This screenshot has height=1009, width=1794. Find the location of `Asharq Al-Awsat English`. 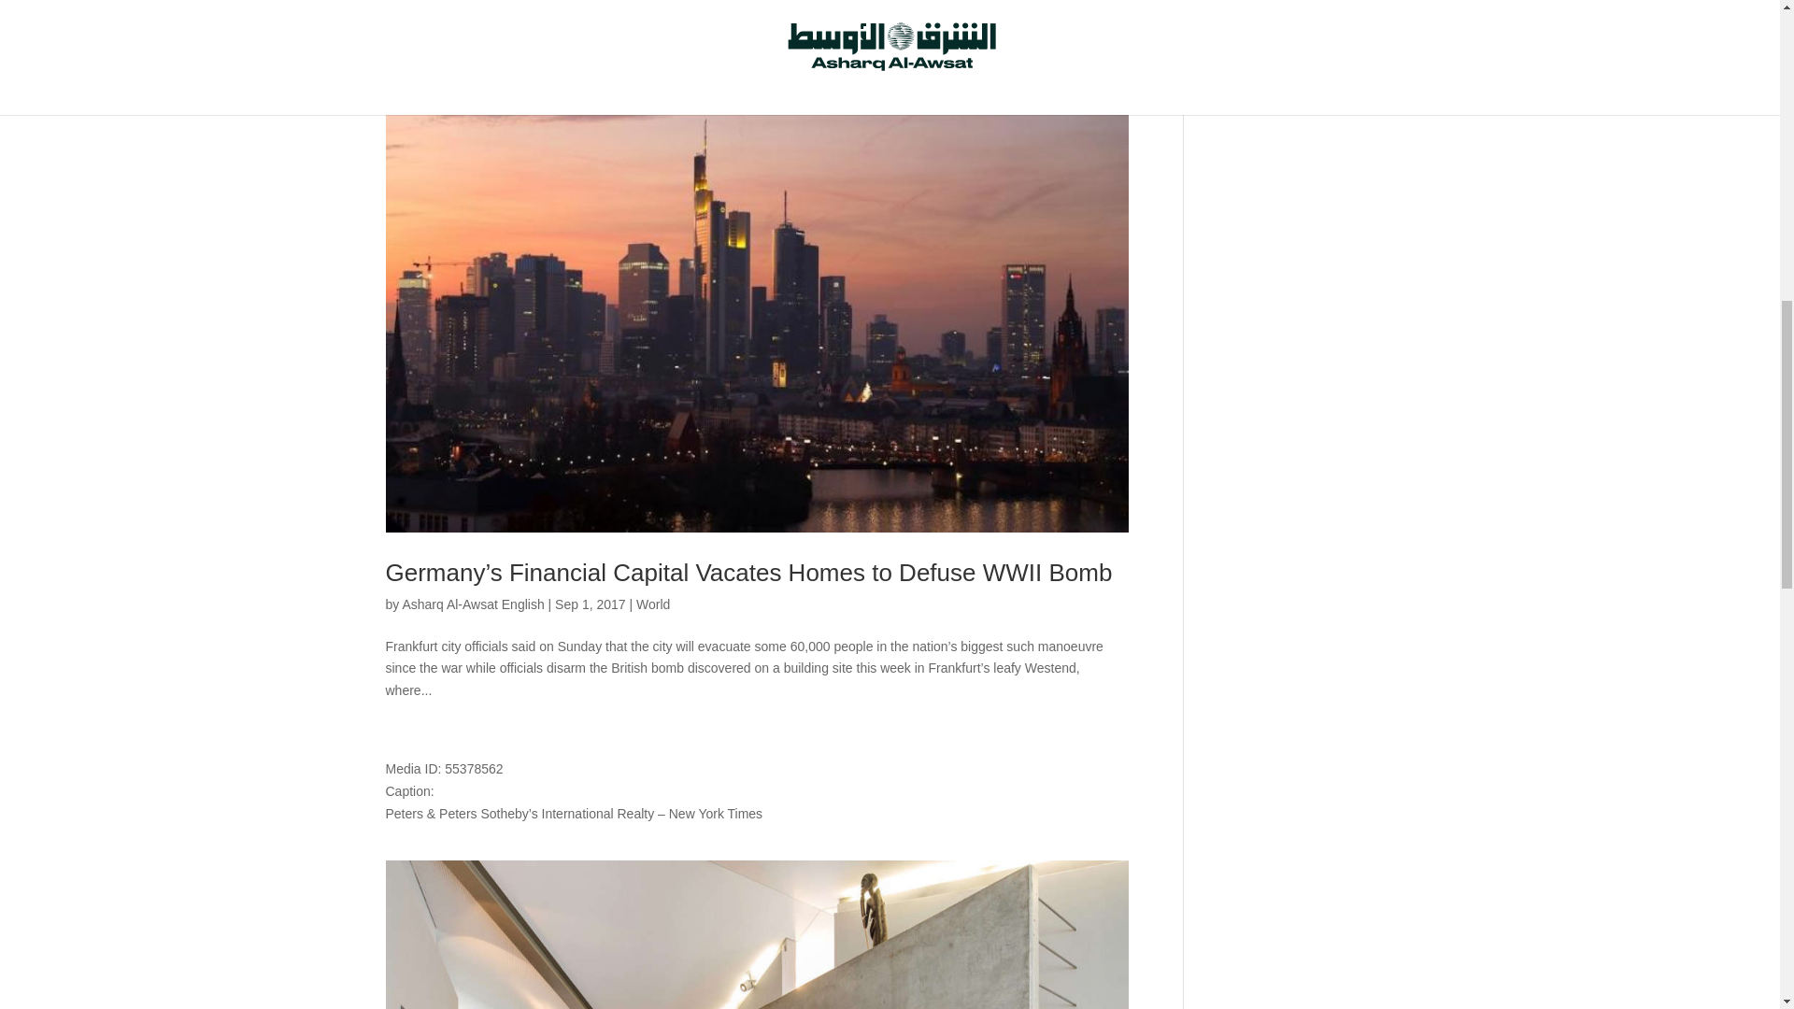

Asharq Al-Awsat English is located at coordinates (473, 604).